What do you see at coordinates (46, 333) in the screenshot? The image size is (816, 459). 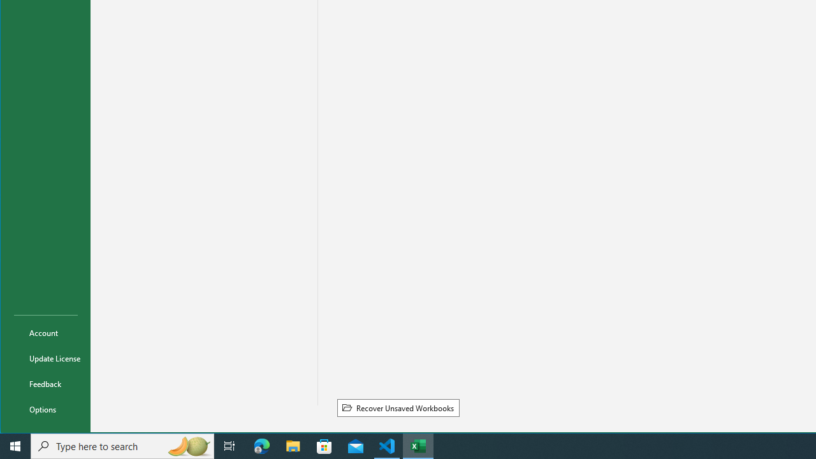 I see `Account` at bounding box center [46, 333].